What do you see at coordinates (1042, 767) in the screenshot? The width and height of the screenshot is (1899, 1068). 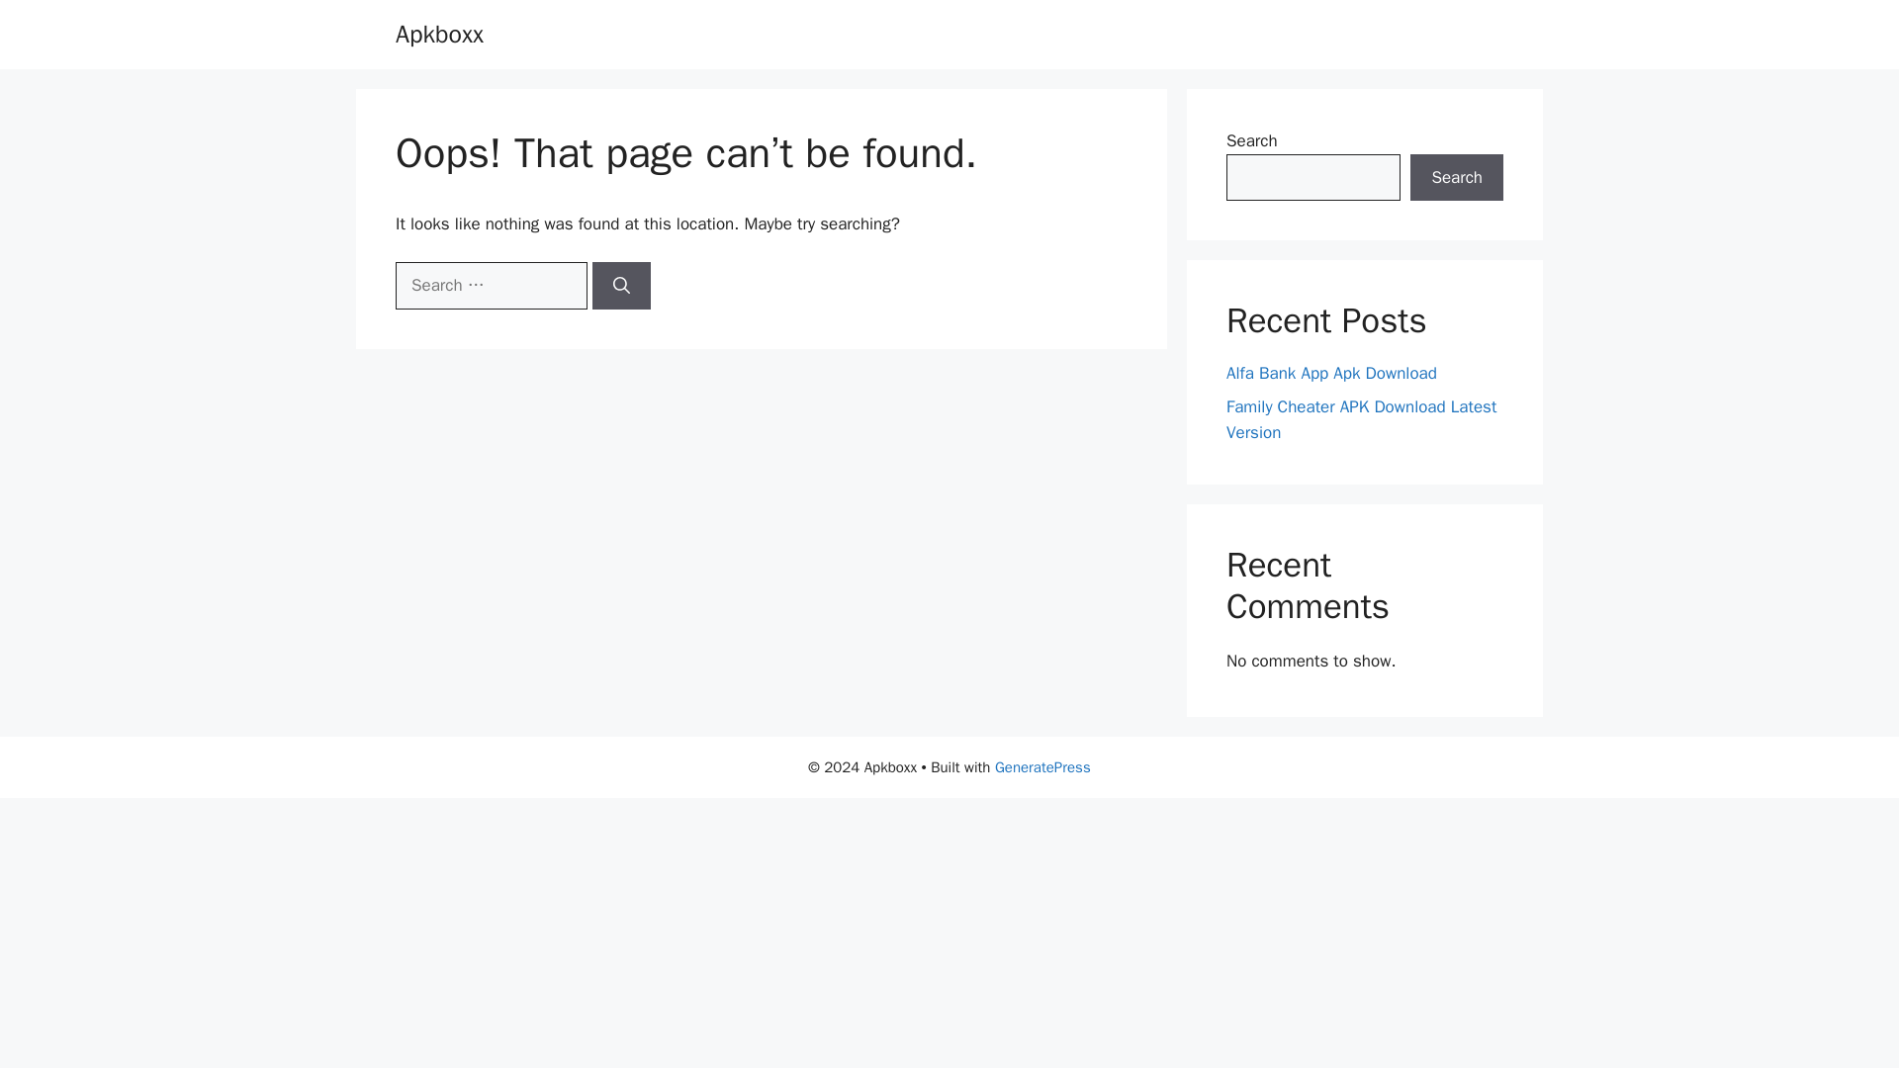 I see `GeneratePress` at bounding box center [1042, 767].